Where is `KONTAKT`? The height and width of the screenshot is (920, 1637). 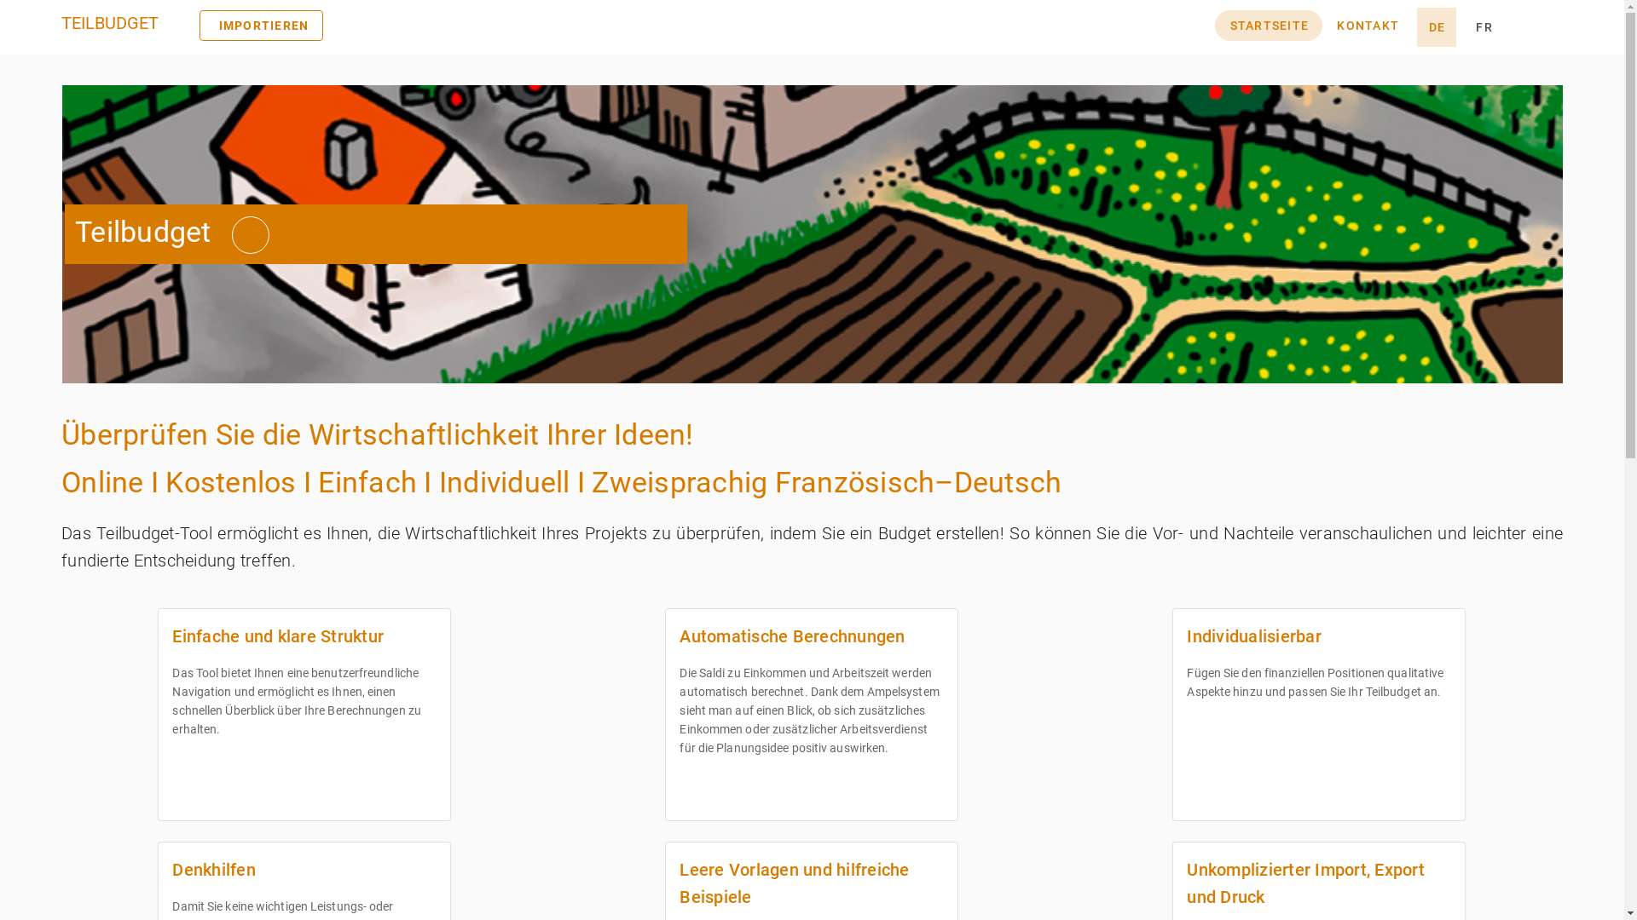
KONTAKT is located at coordinates (1368, 26).